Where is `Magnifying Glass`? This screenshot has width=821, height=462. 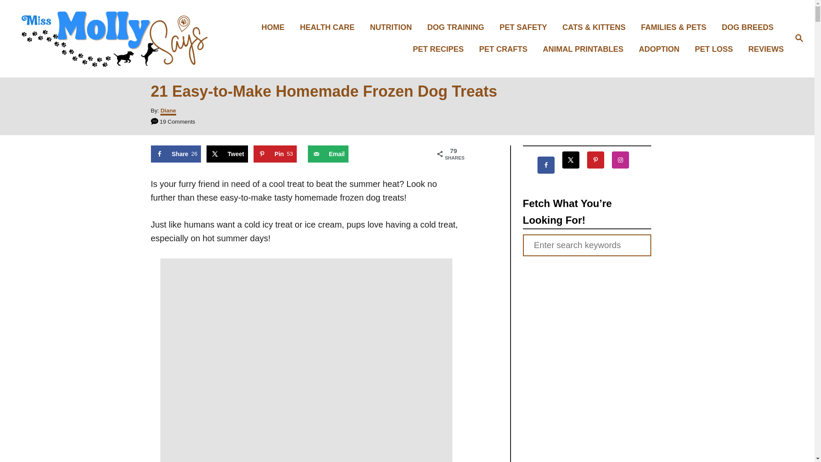
Magnifying Glass is located at coordinates (799, 38).